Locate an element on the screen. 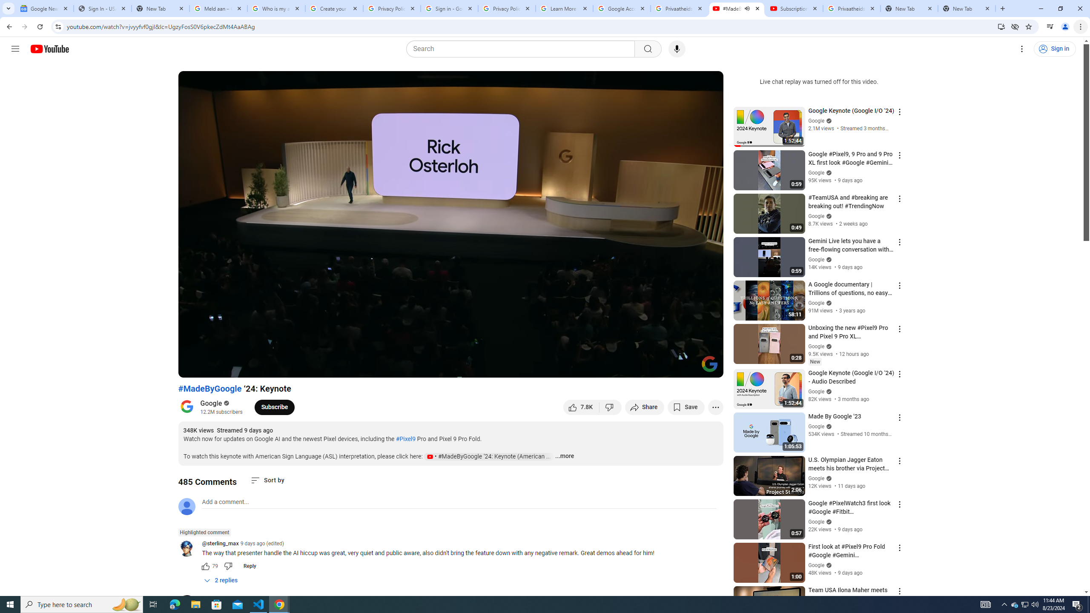 The image size is (1090, 613). Mute (m) is located at coordinates (233, 367).